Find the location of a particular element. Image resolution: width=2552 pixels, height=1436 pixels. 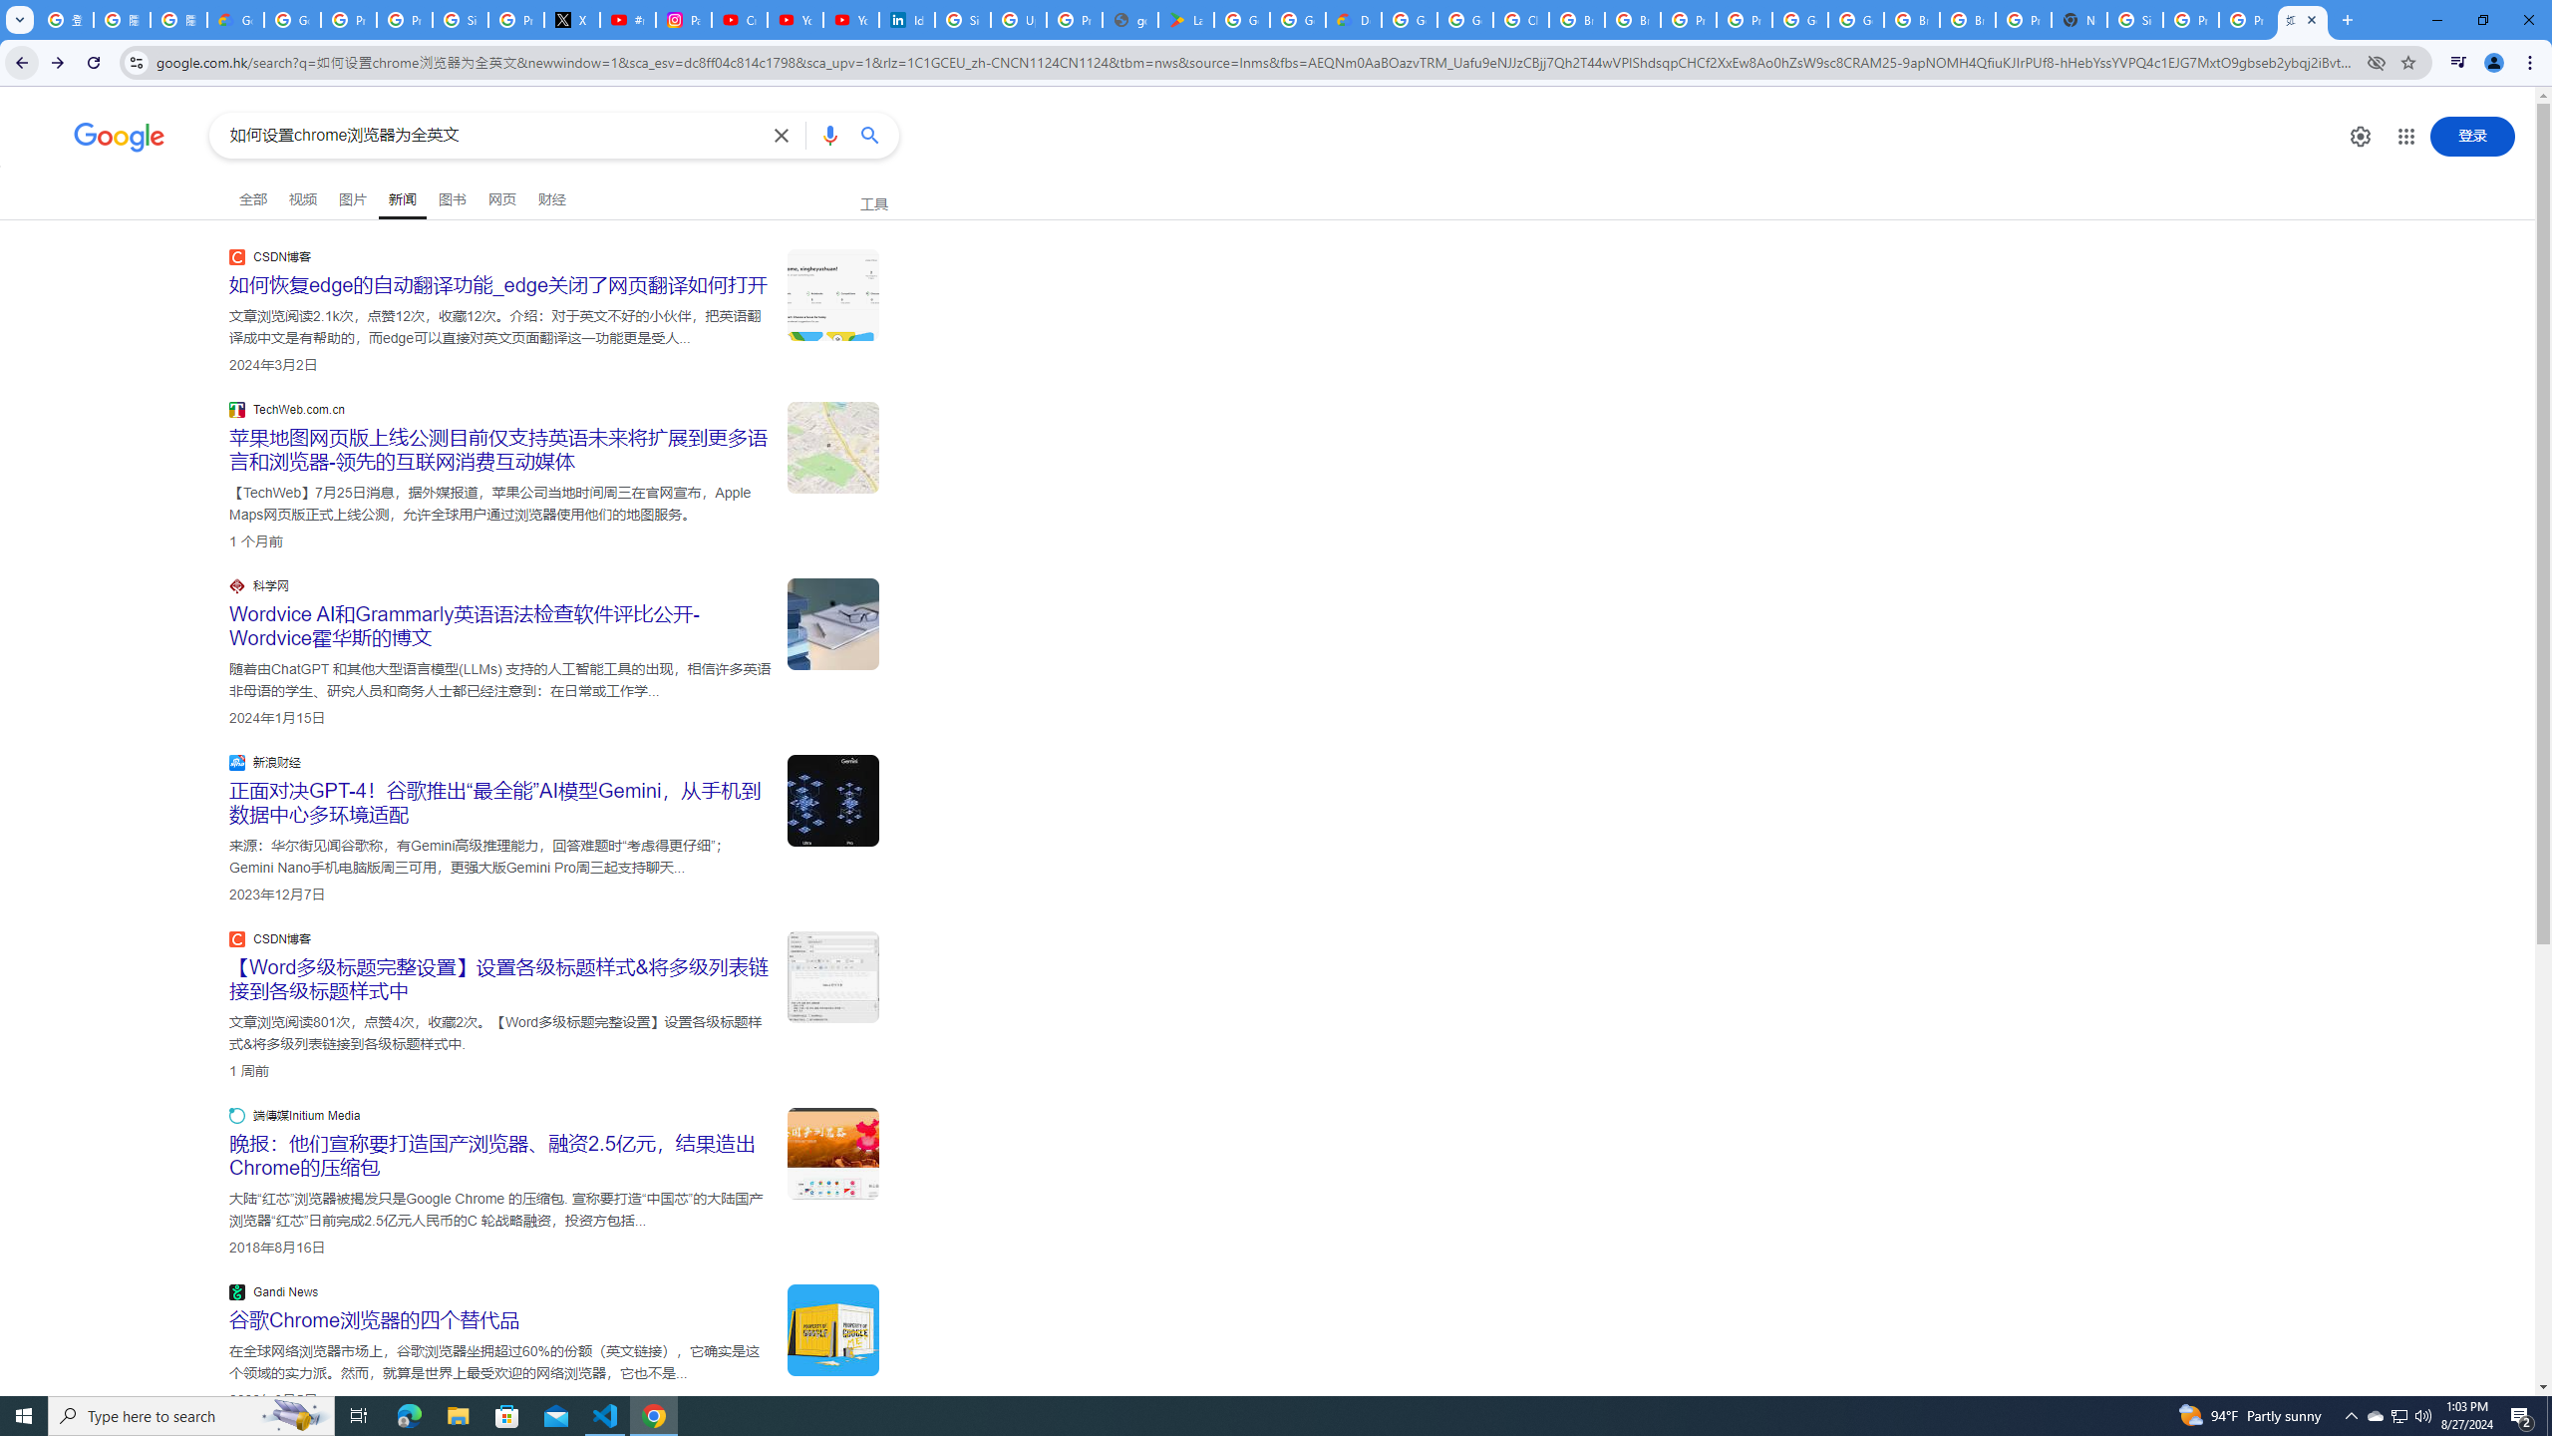

Google Cloud Privacy Notice is located at coordinates (235, 20).